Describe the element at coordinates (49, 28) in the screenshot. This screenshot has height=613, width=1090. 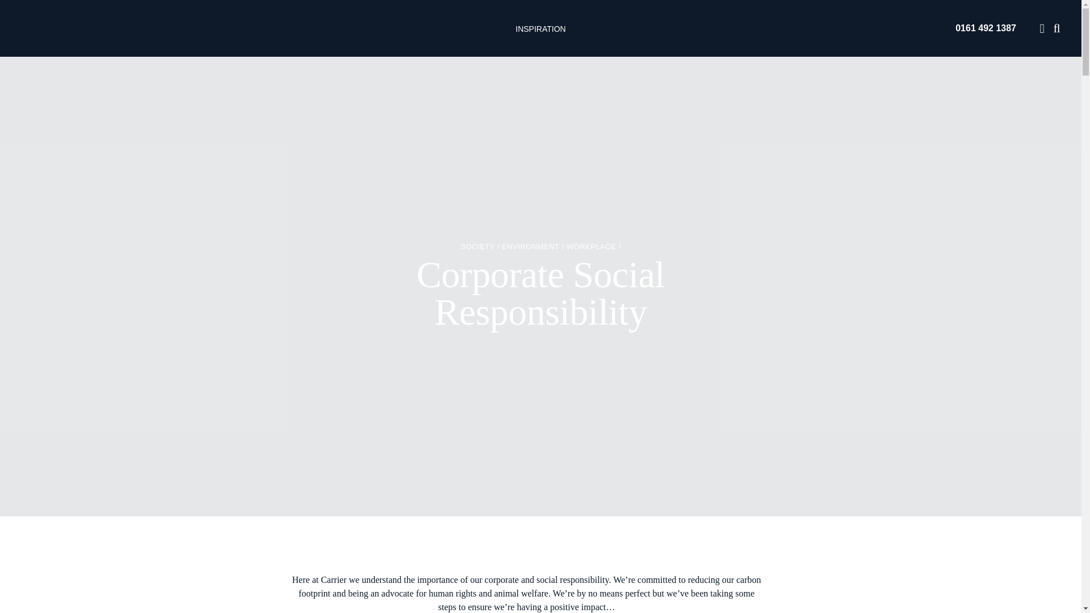
I see `Carrier` at that location.